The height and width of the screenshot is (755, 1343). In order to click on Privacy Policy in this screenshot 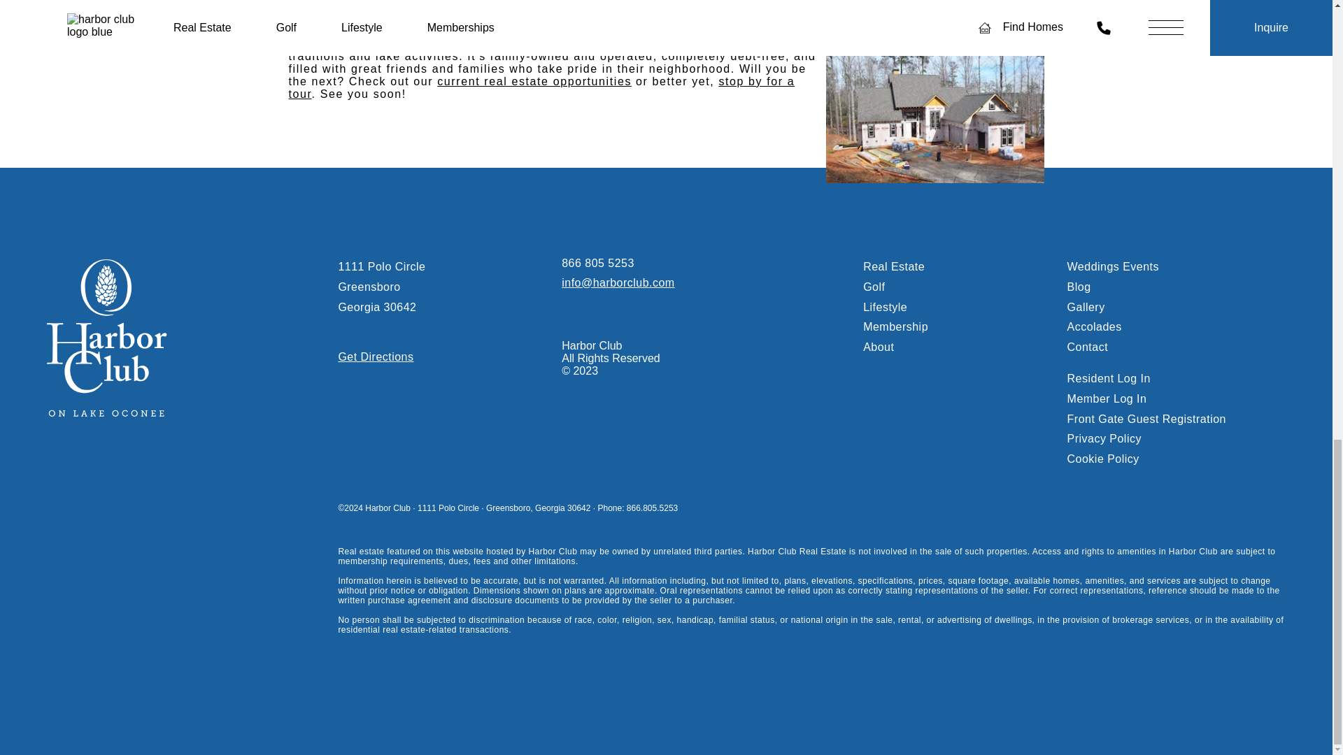, I will do `click(1104, 438)`.